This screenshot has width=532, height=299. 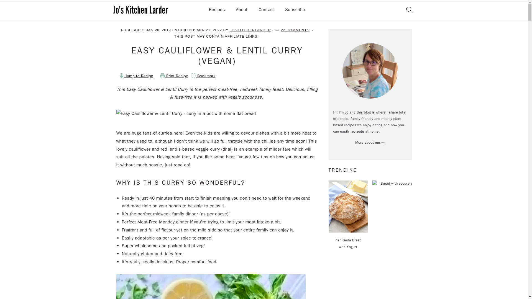 What do you see at coordinates (174, 76) in the screenshot?
I see `Print Recipe` at bounding box center [174, 76].